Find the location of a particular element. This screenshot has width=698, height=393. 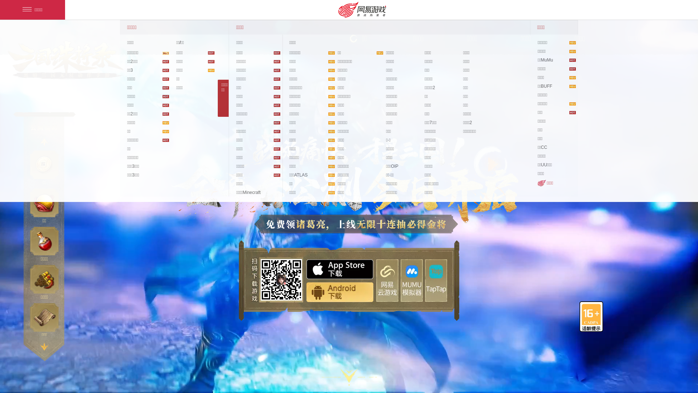

video is located at coordinates (501, 172).